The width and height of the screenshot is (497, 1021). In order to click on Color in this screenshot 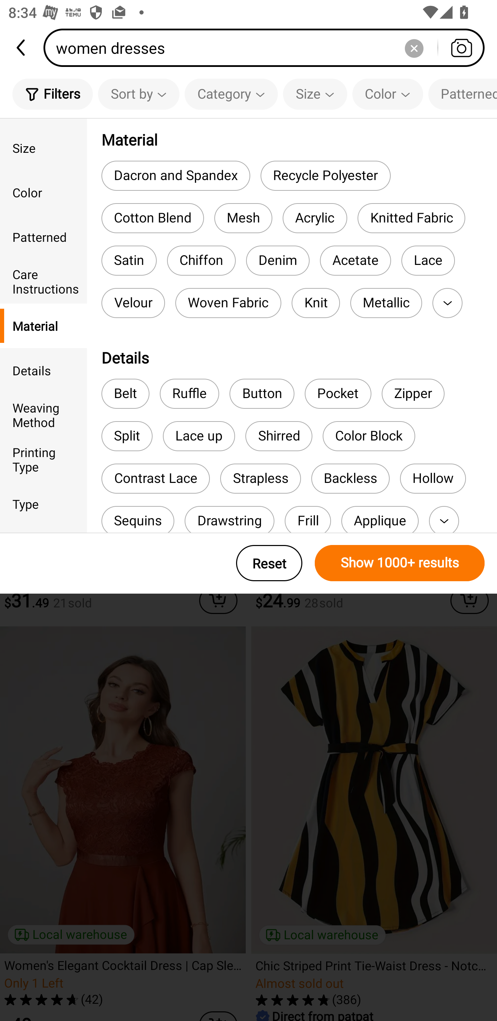, I will do `click(387, 94)`.